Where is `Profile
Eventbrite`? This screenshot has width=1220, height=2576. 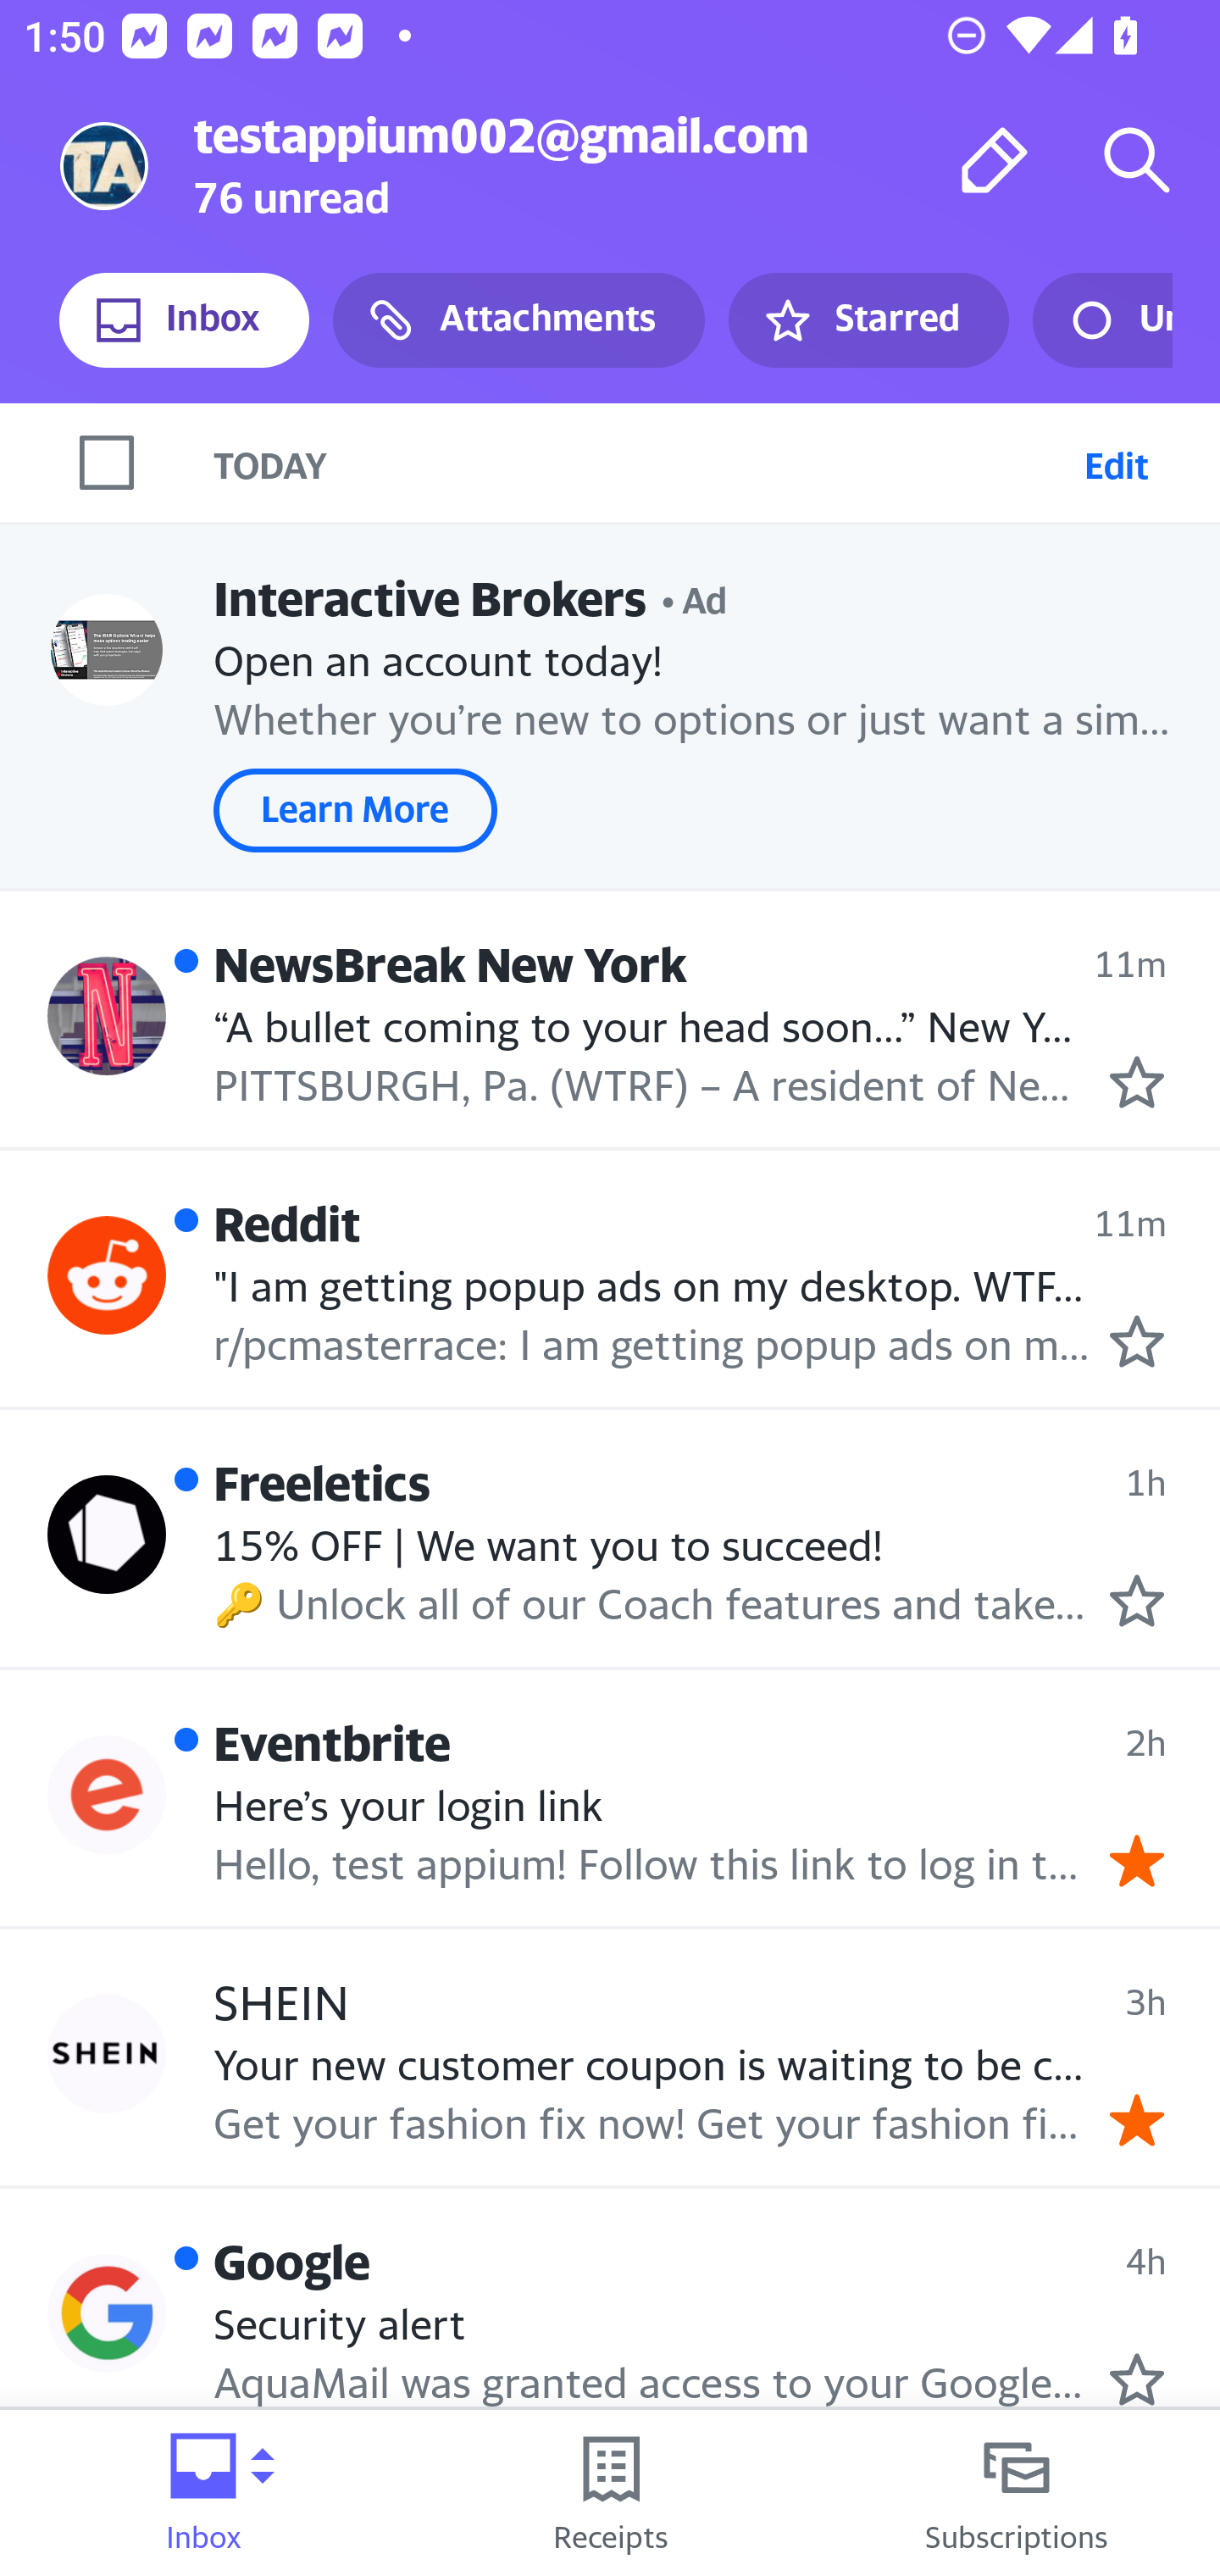 Profile
Eventbrite is located at coordinates (107, 1795).